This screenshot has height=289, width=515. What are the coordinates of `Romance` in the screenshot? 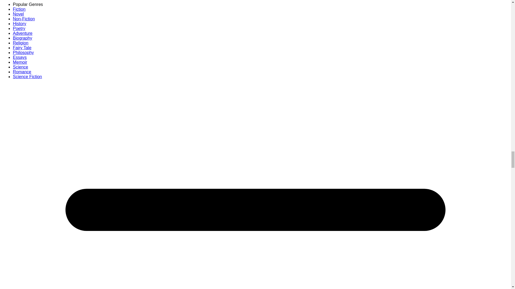 It's located at (22, 72).